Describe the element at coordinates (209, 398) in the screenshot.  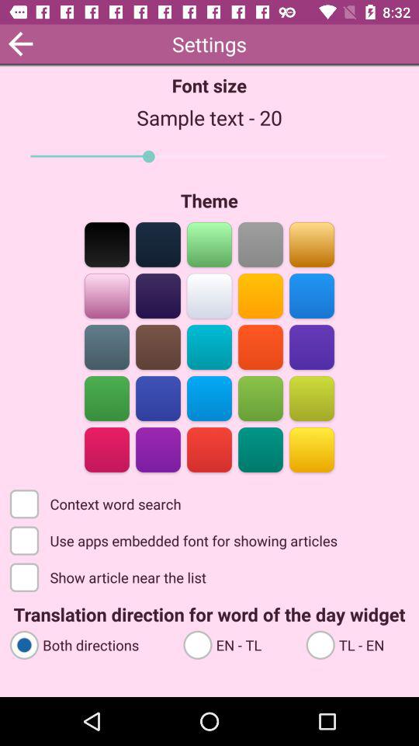
I see `theme color option` at that location.